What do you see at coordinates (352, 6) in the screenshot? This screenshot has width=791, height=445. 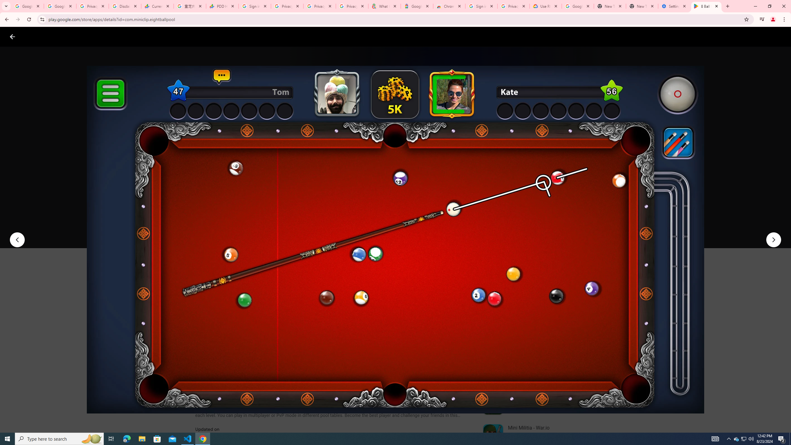 I see `Privacy Checkup` at bounding box center [352, 6].